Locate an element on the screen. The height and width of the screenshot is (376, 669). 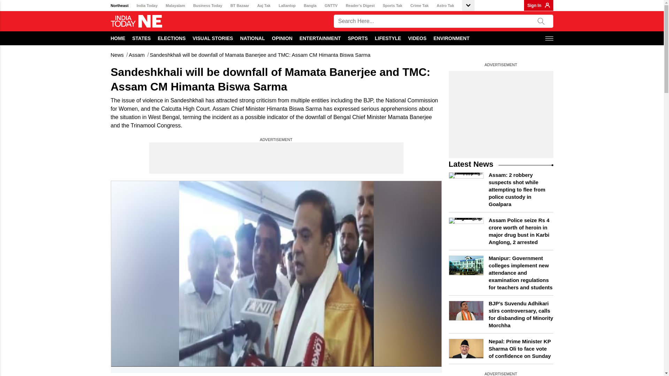
VISUAL STORIES is located at coordinates (213, 38).